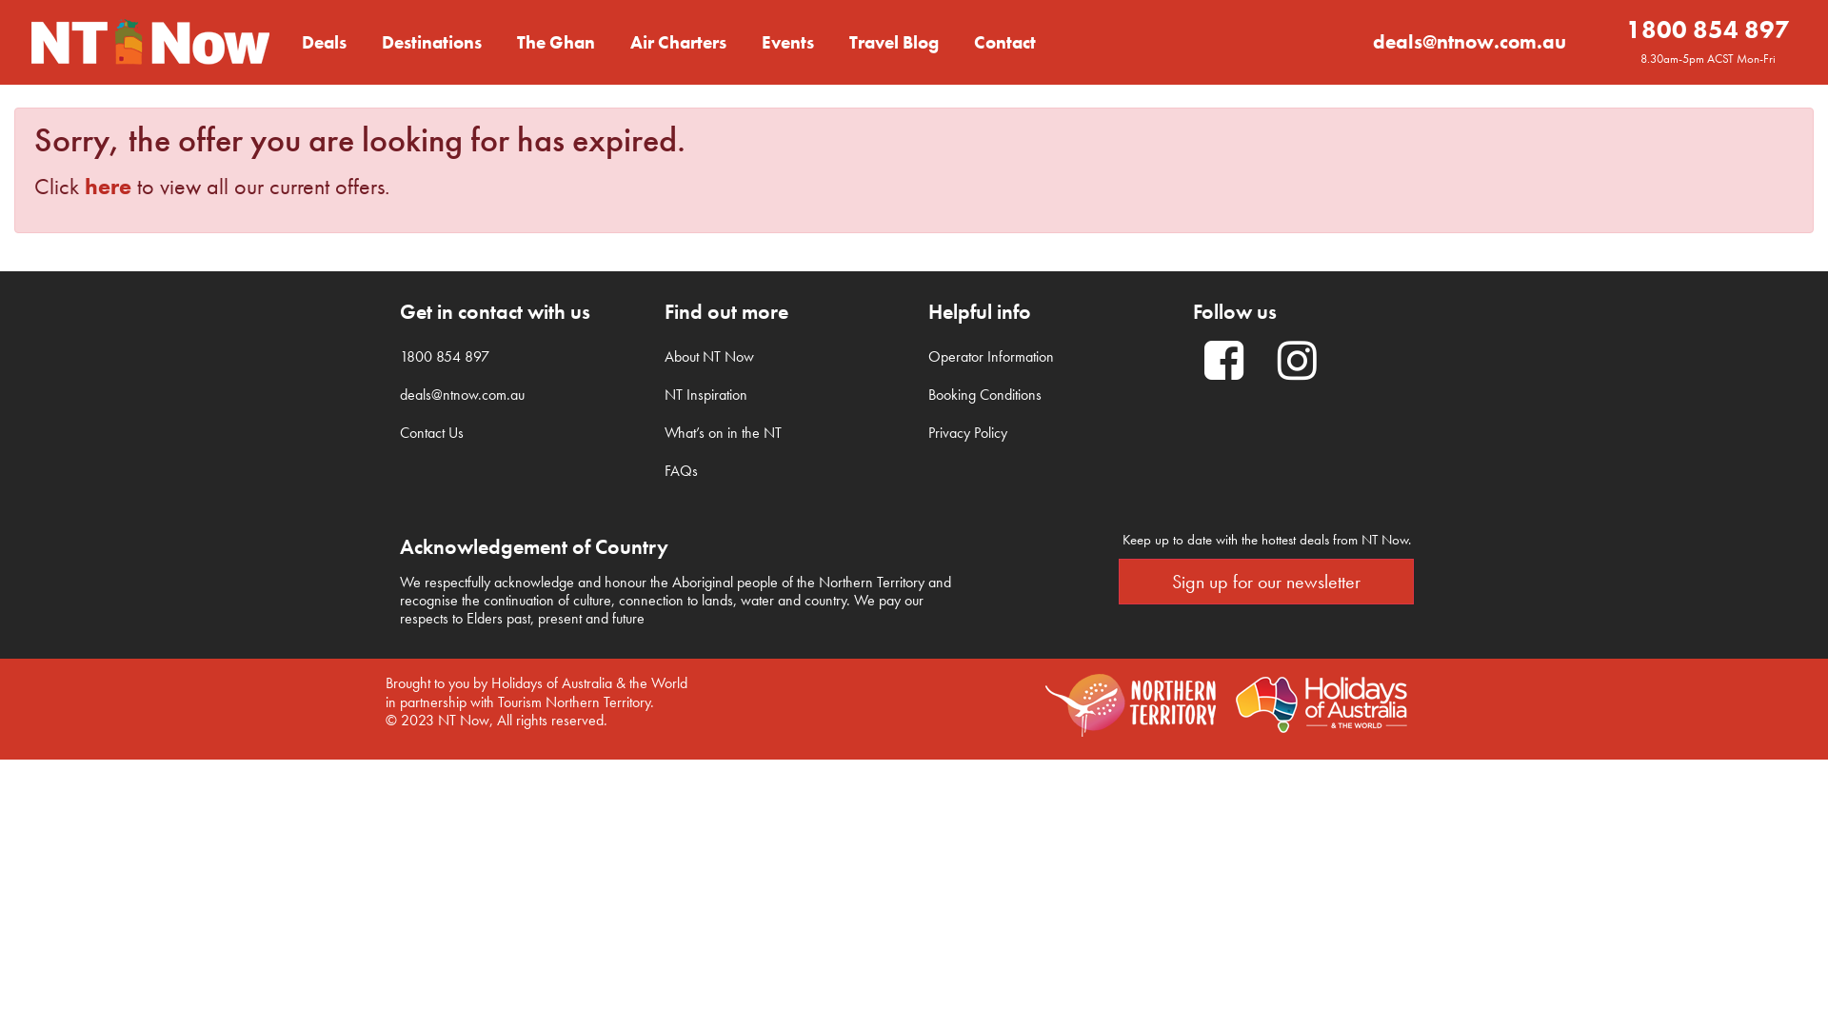  I want to click on deals@ntnow.com.au, so click(463, 394).